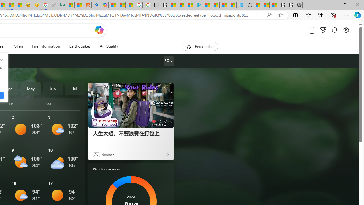 The image size is (364, 205). Describe the element at coordinates (323, 30) in the screenshot. I see `Microsoft rewards` at that location.